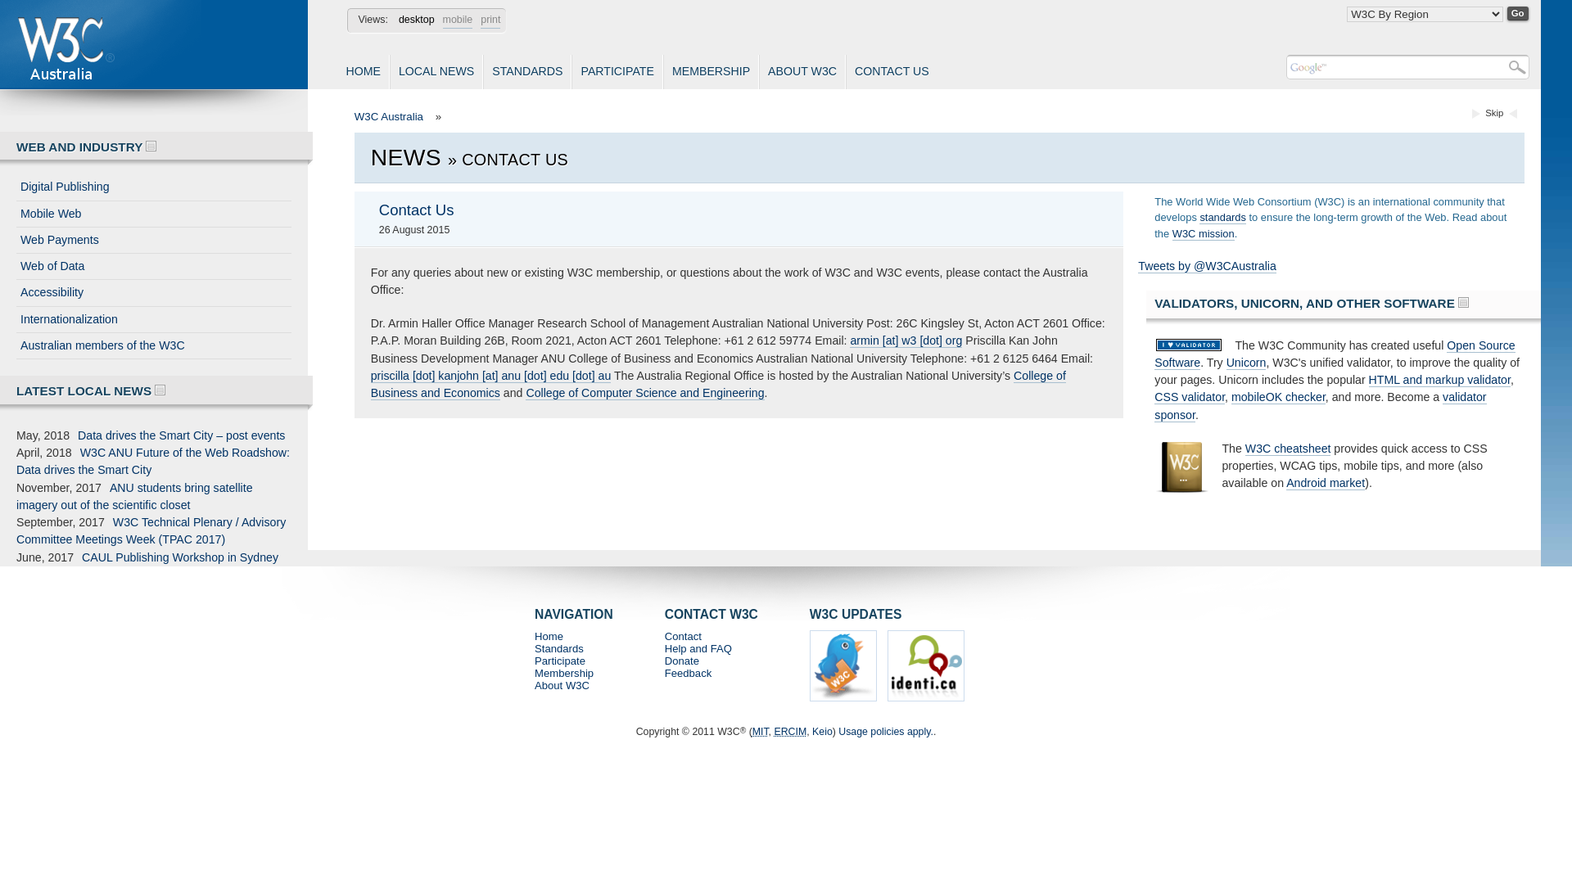 Image resolution: width=1572 pixels, height=884 pixels. What do you see at coordinates (683, 636) in the screenshot?
I see `Contact` at bounding box center [683, 636].